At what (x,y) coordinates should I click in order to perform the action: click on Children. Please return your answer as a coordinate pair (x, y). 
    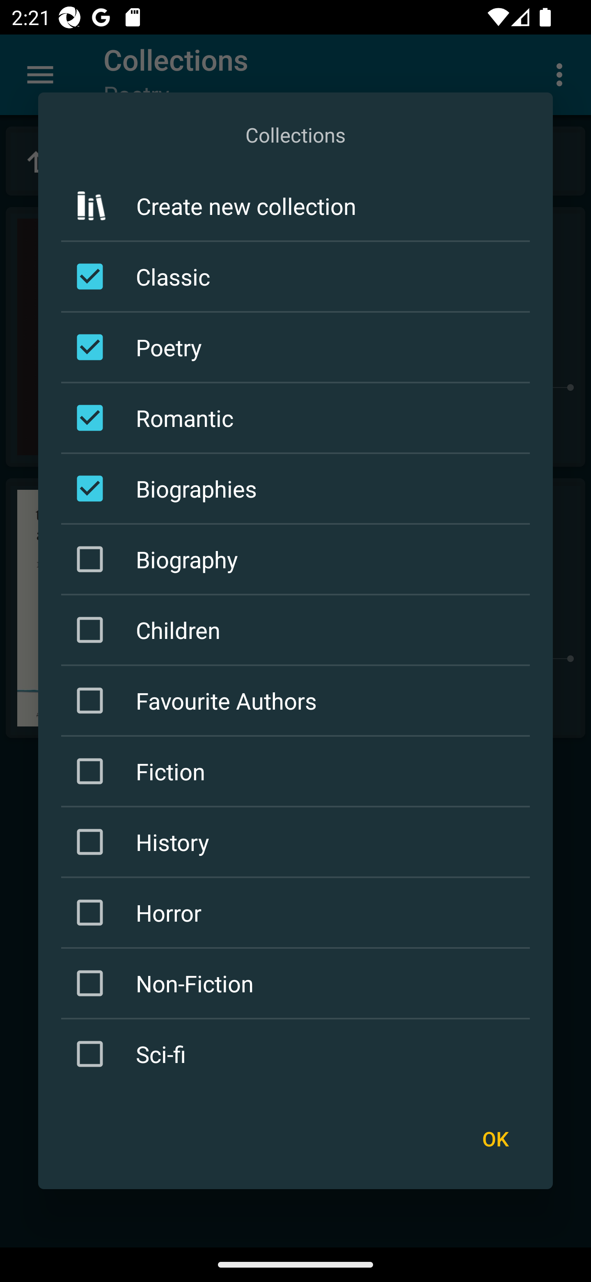
    Looking at the image, I should click on (298, 629).